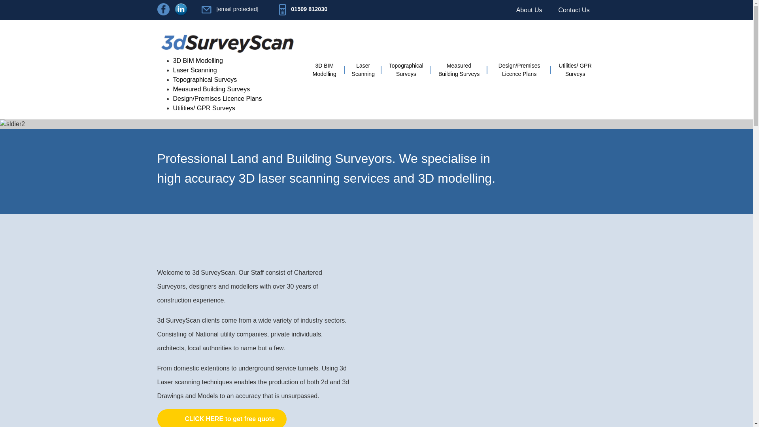  I want to click on 3D BIM Modelling, so click(324, 70).